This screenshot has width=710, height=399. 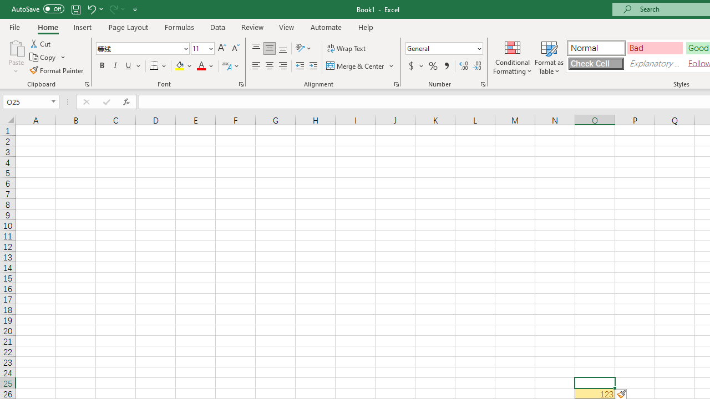 What do you see at coordinates (87, 84) in the screenshot?
I see `Office Clipboard...` at bounding box center [87, 84].